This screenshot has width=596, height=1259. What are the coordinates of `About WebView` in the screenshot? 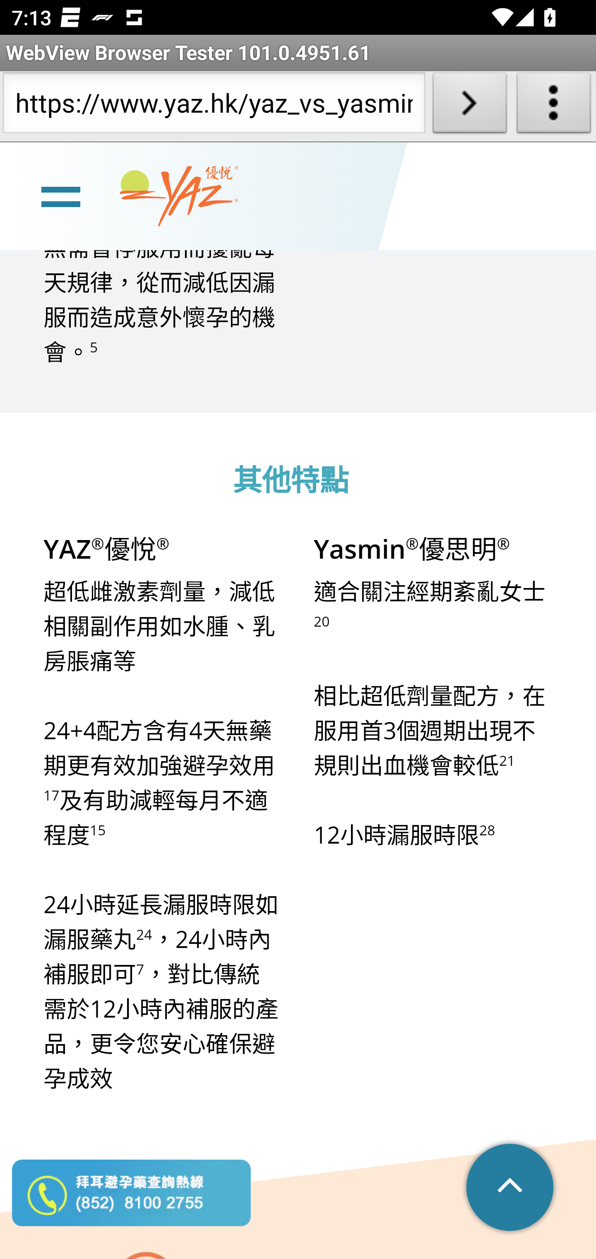 It's located at (554, 106).